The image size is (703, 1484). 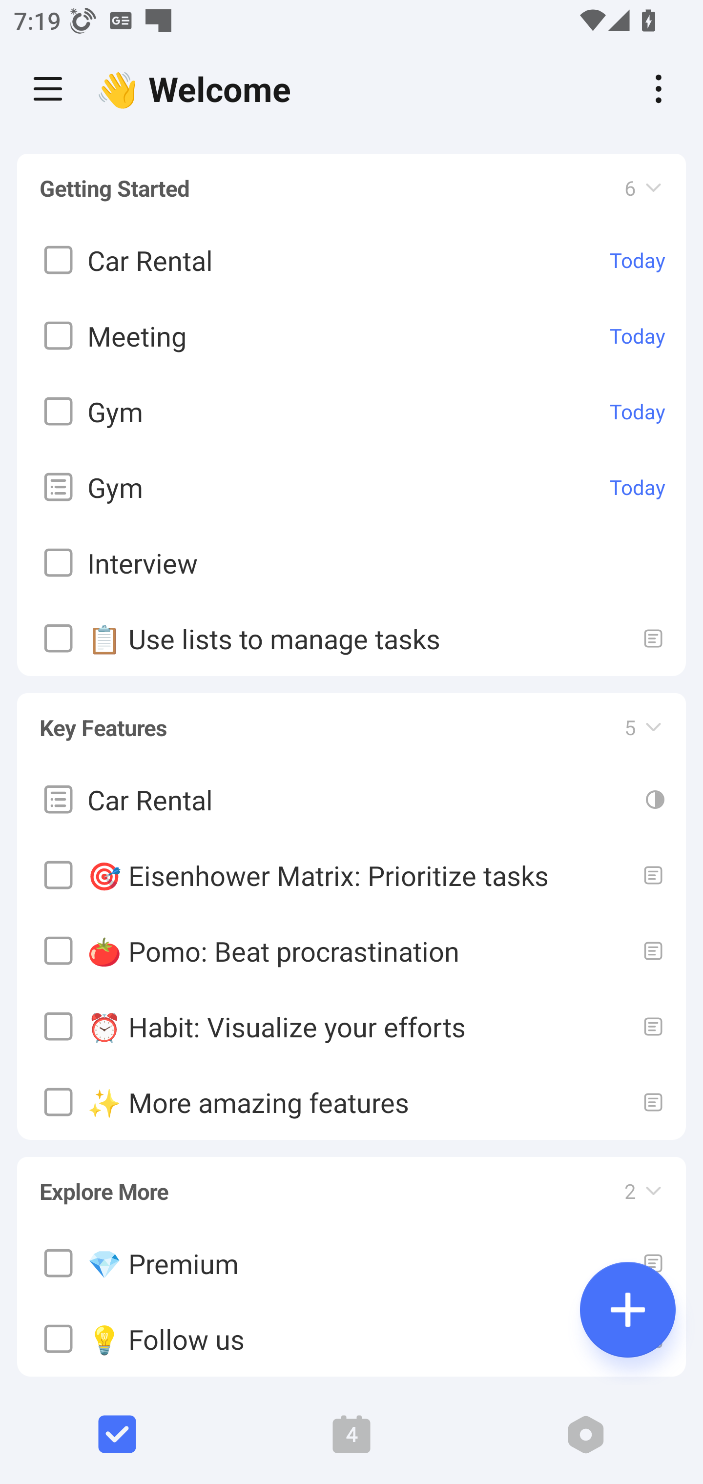 What do you see at coordinates (351, 336) in the screenshot?
I see `Meeting Today` at bounding box center [351, 336].